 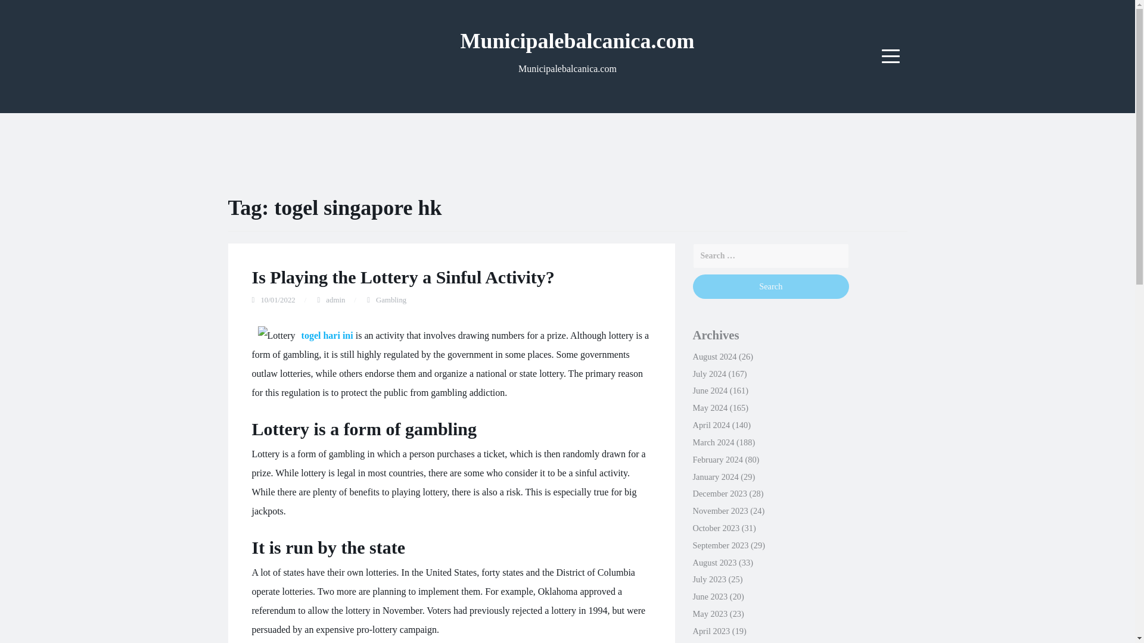 I want to click on togel hari ini, so click(x=328, y=336).